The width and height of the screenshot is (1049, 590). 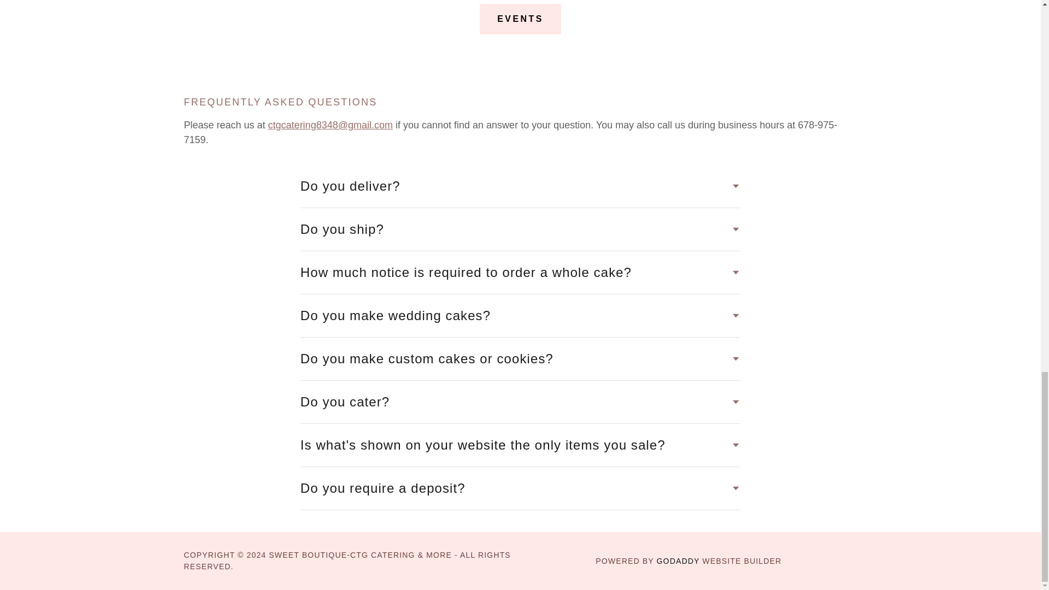 What do you see at coordinates (520, 229) in the screenshot?
I see `Do you ship?` at bounding box center [520, 229].